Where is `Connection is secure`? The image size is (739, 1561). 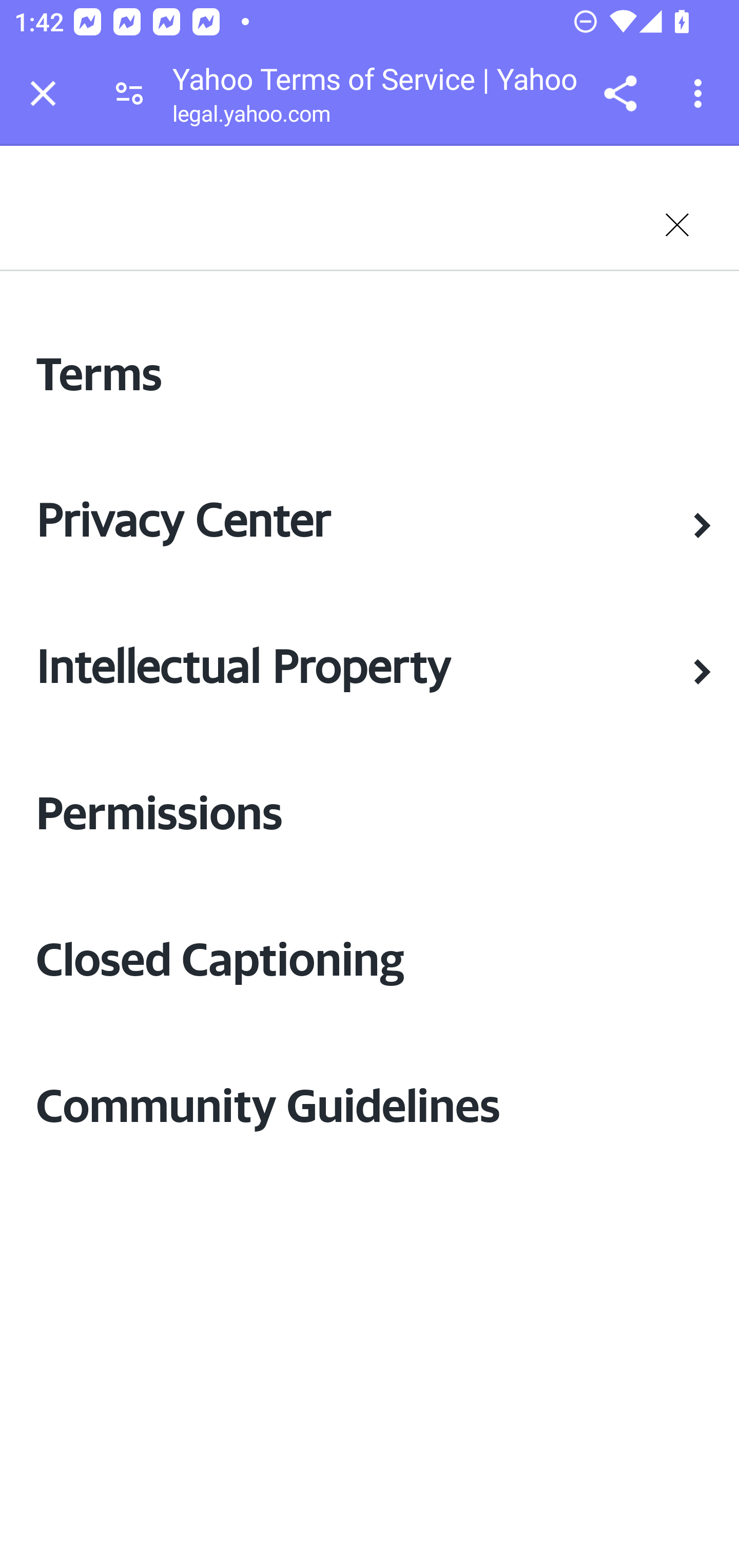
Connection is secure is located at coordinates (129, 93).